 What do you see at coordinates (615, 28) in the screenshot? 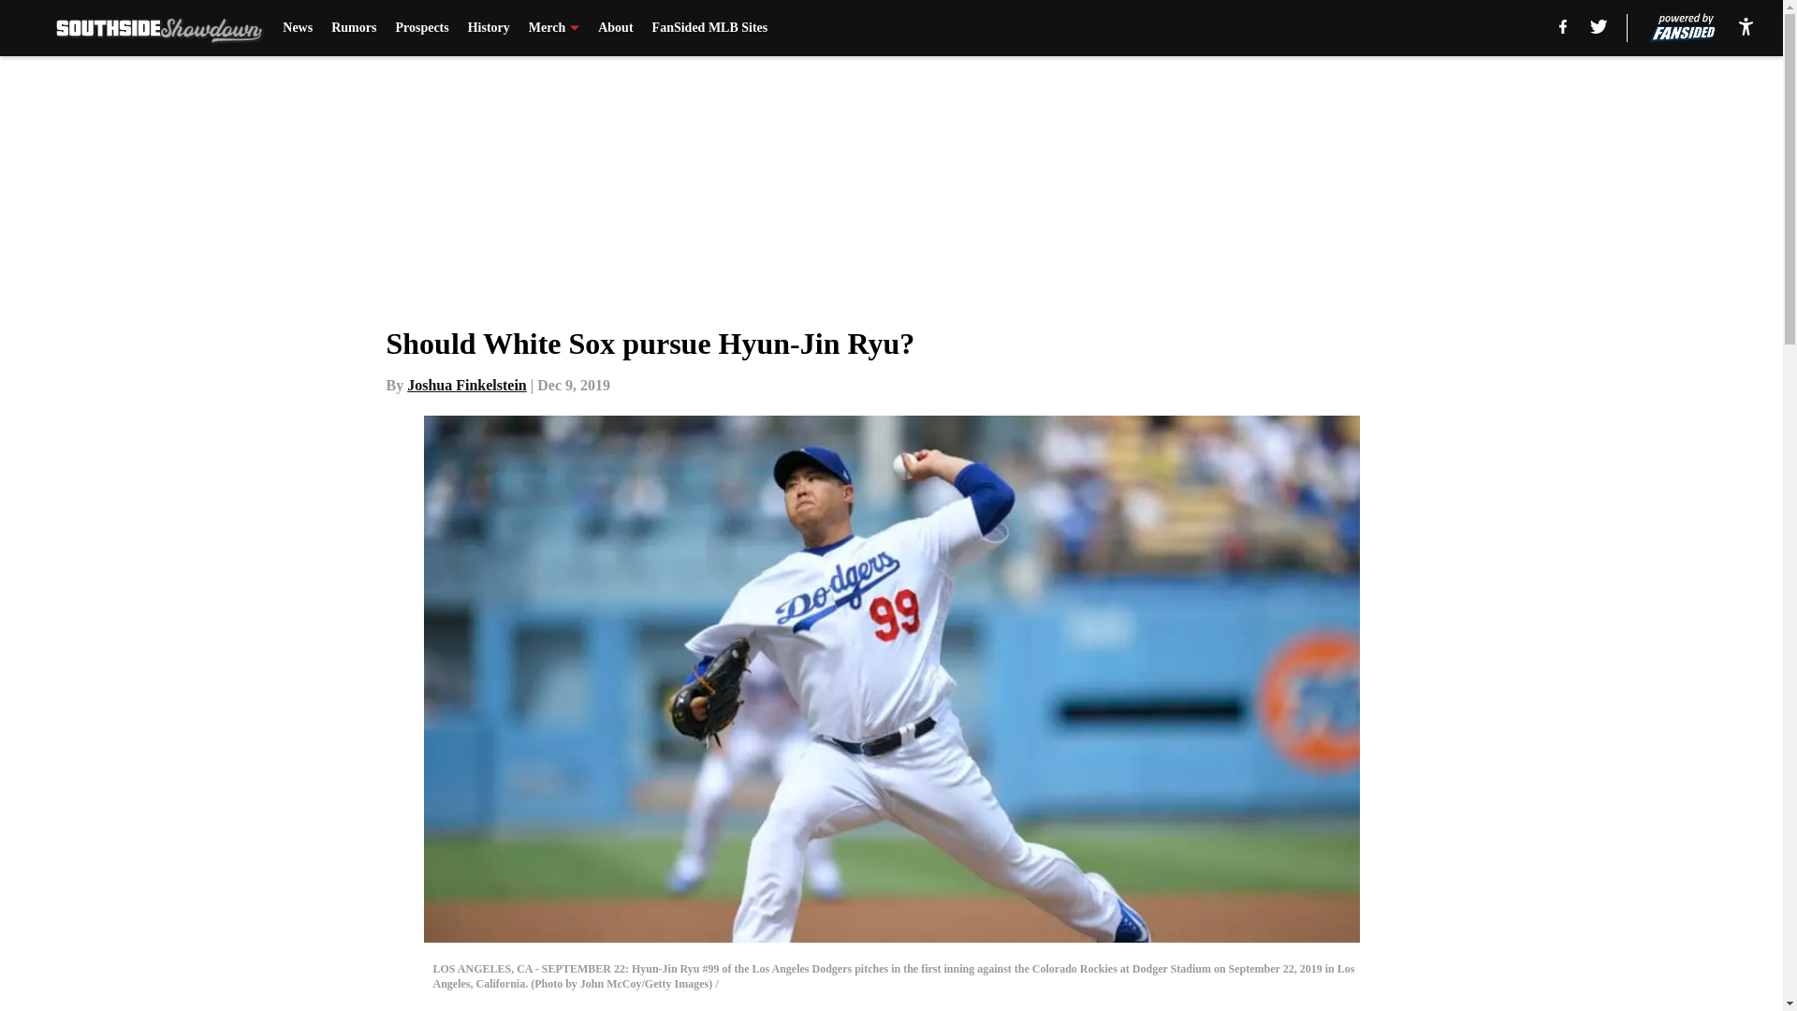
I see `About` at bounding box center [615, 28].